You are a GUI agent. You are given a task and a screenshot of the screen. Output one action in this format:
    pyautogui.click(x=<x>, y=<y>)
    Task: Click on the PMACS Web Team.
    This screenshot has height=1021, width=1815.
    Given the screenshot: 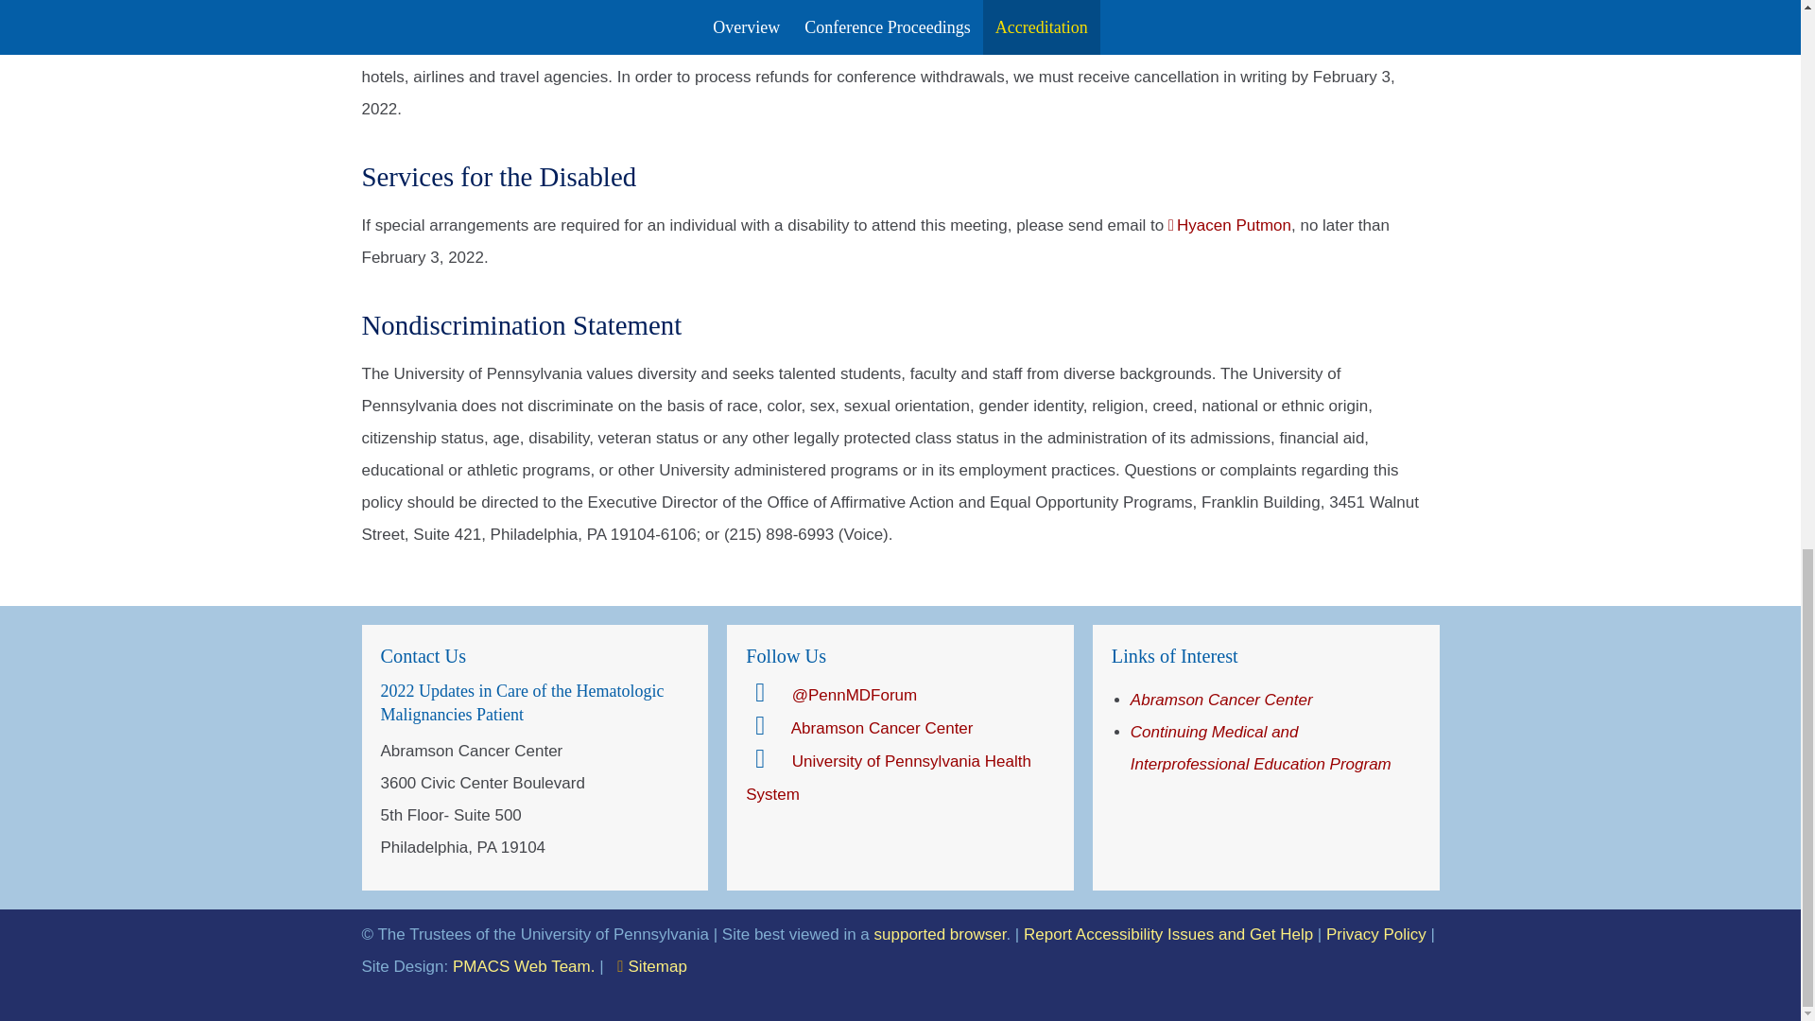 What is the action you would take?
    pyautogui.click(x=524, y=966)
    